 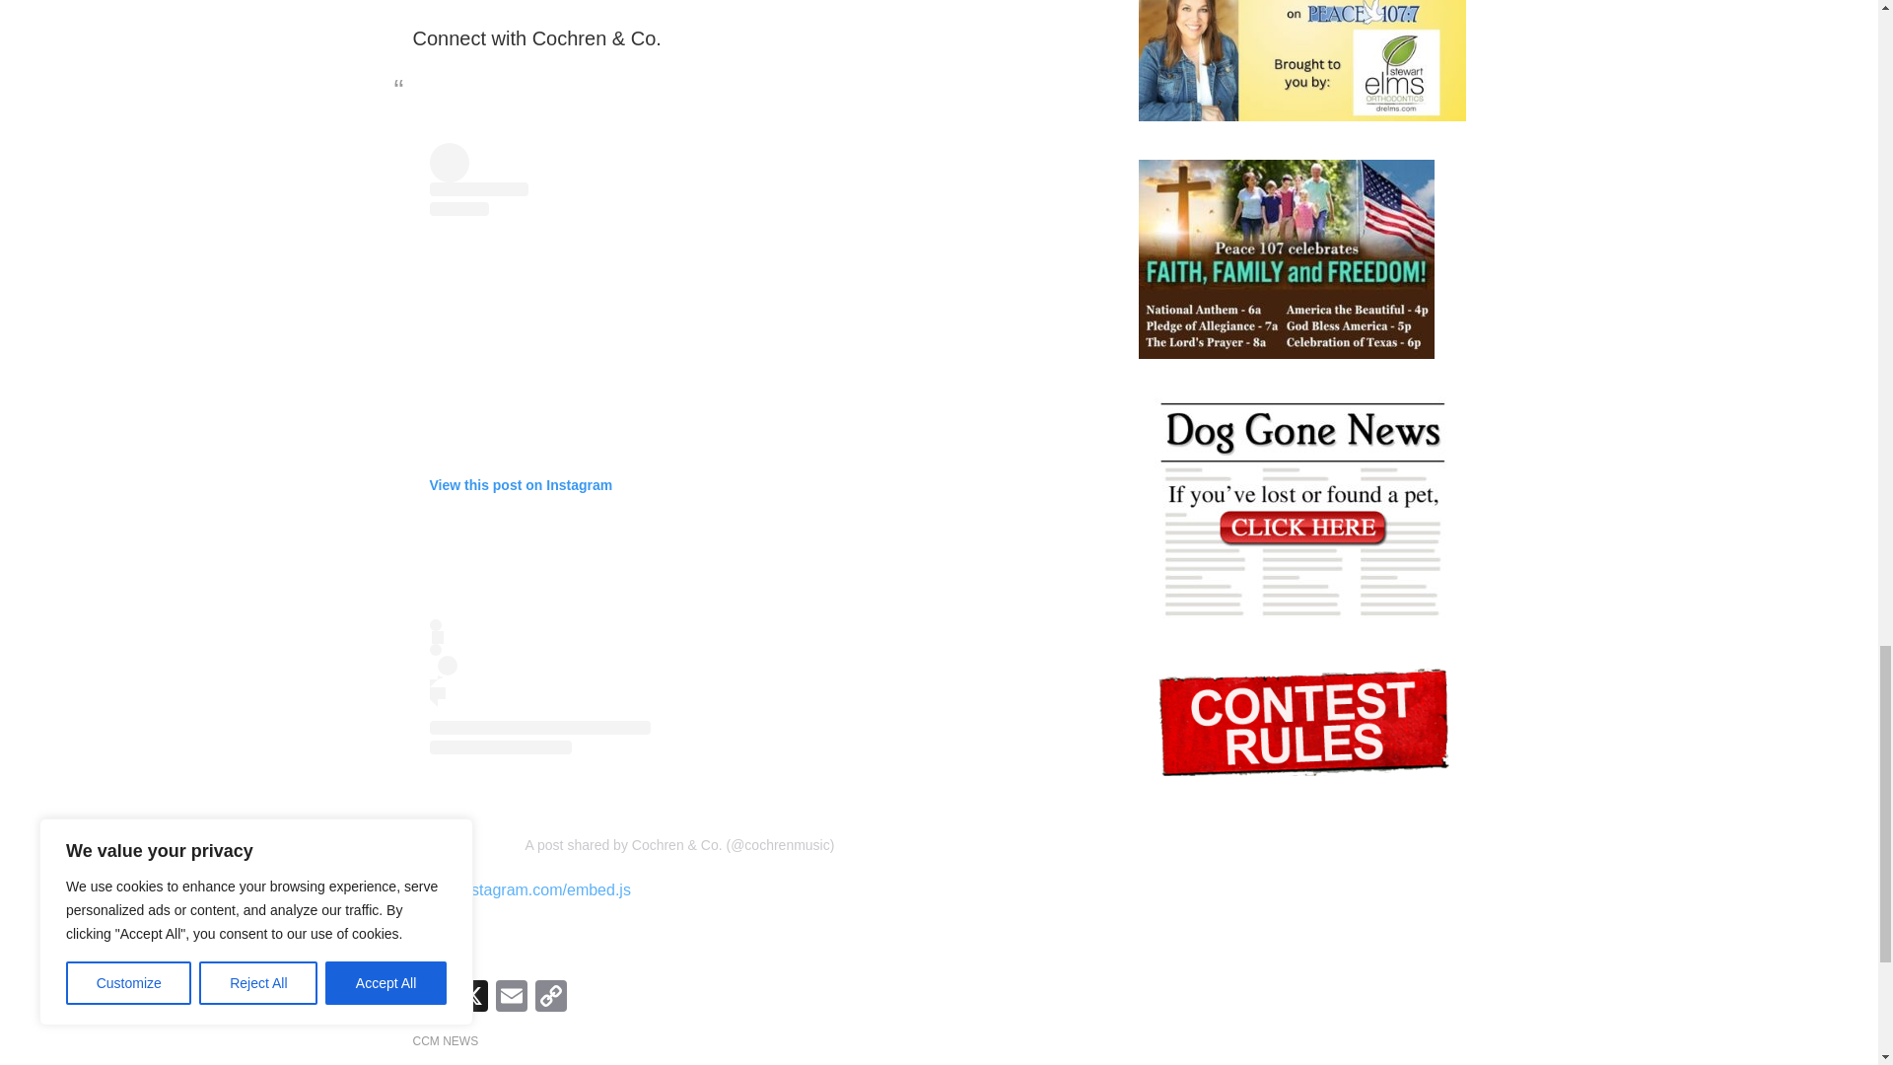 I want to click on Source, so click(x=437, y=941).